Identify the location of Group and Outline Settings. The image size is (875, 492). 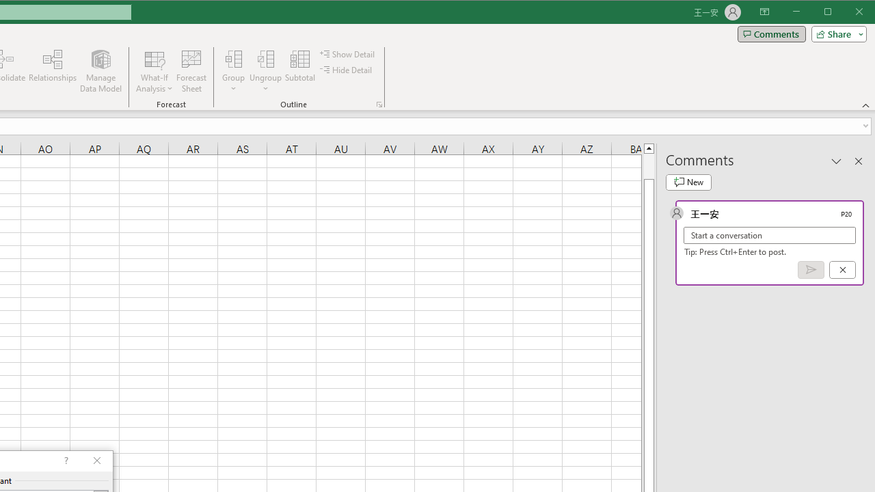
(379, 104).